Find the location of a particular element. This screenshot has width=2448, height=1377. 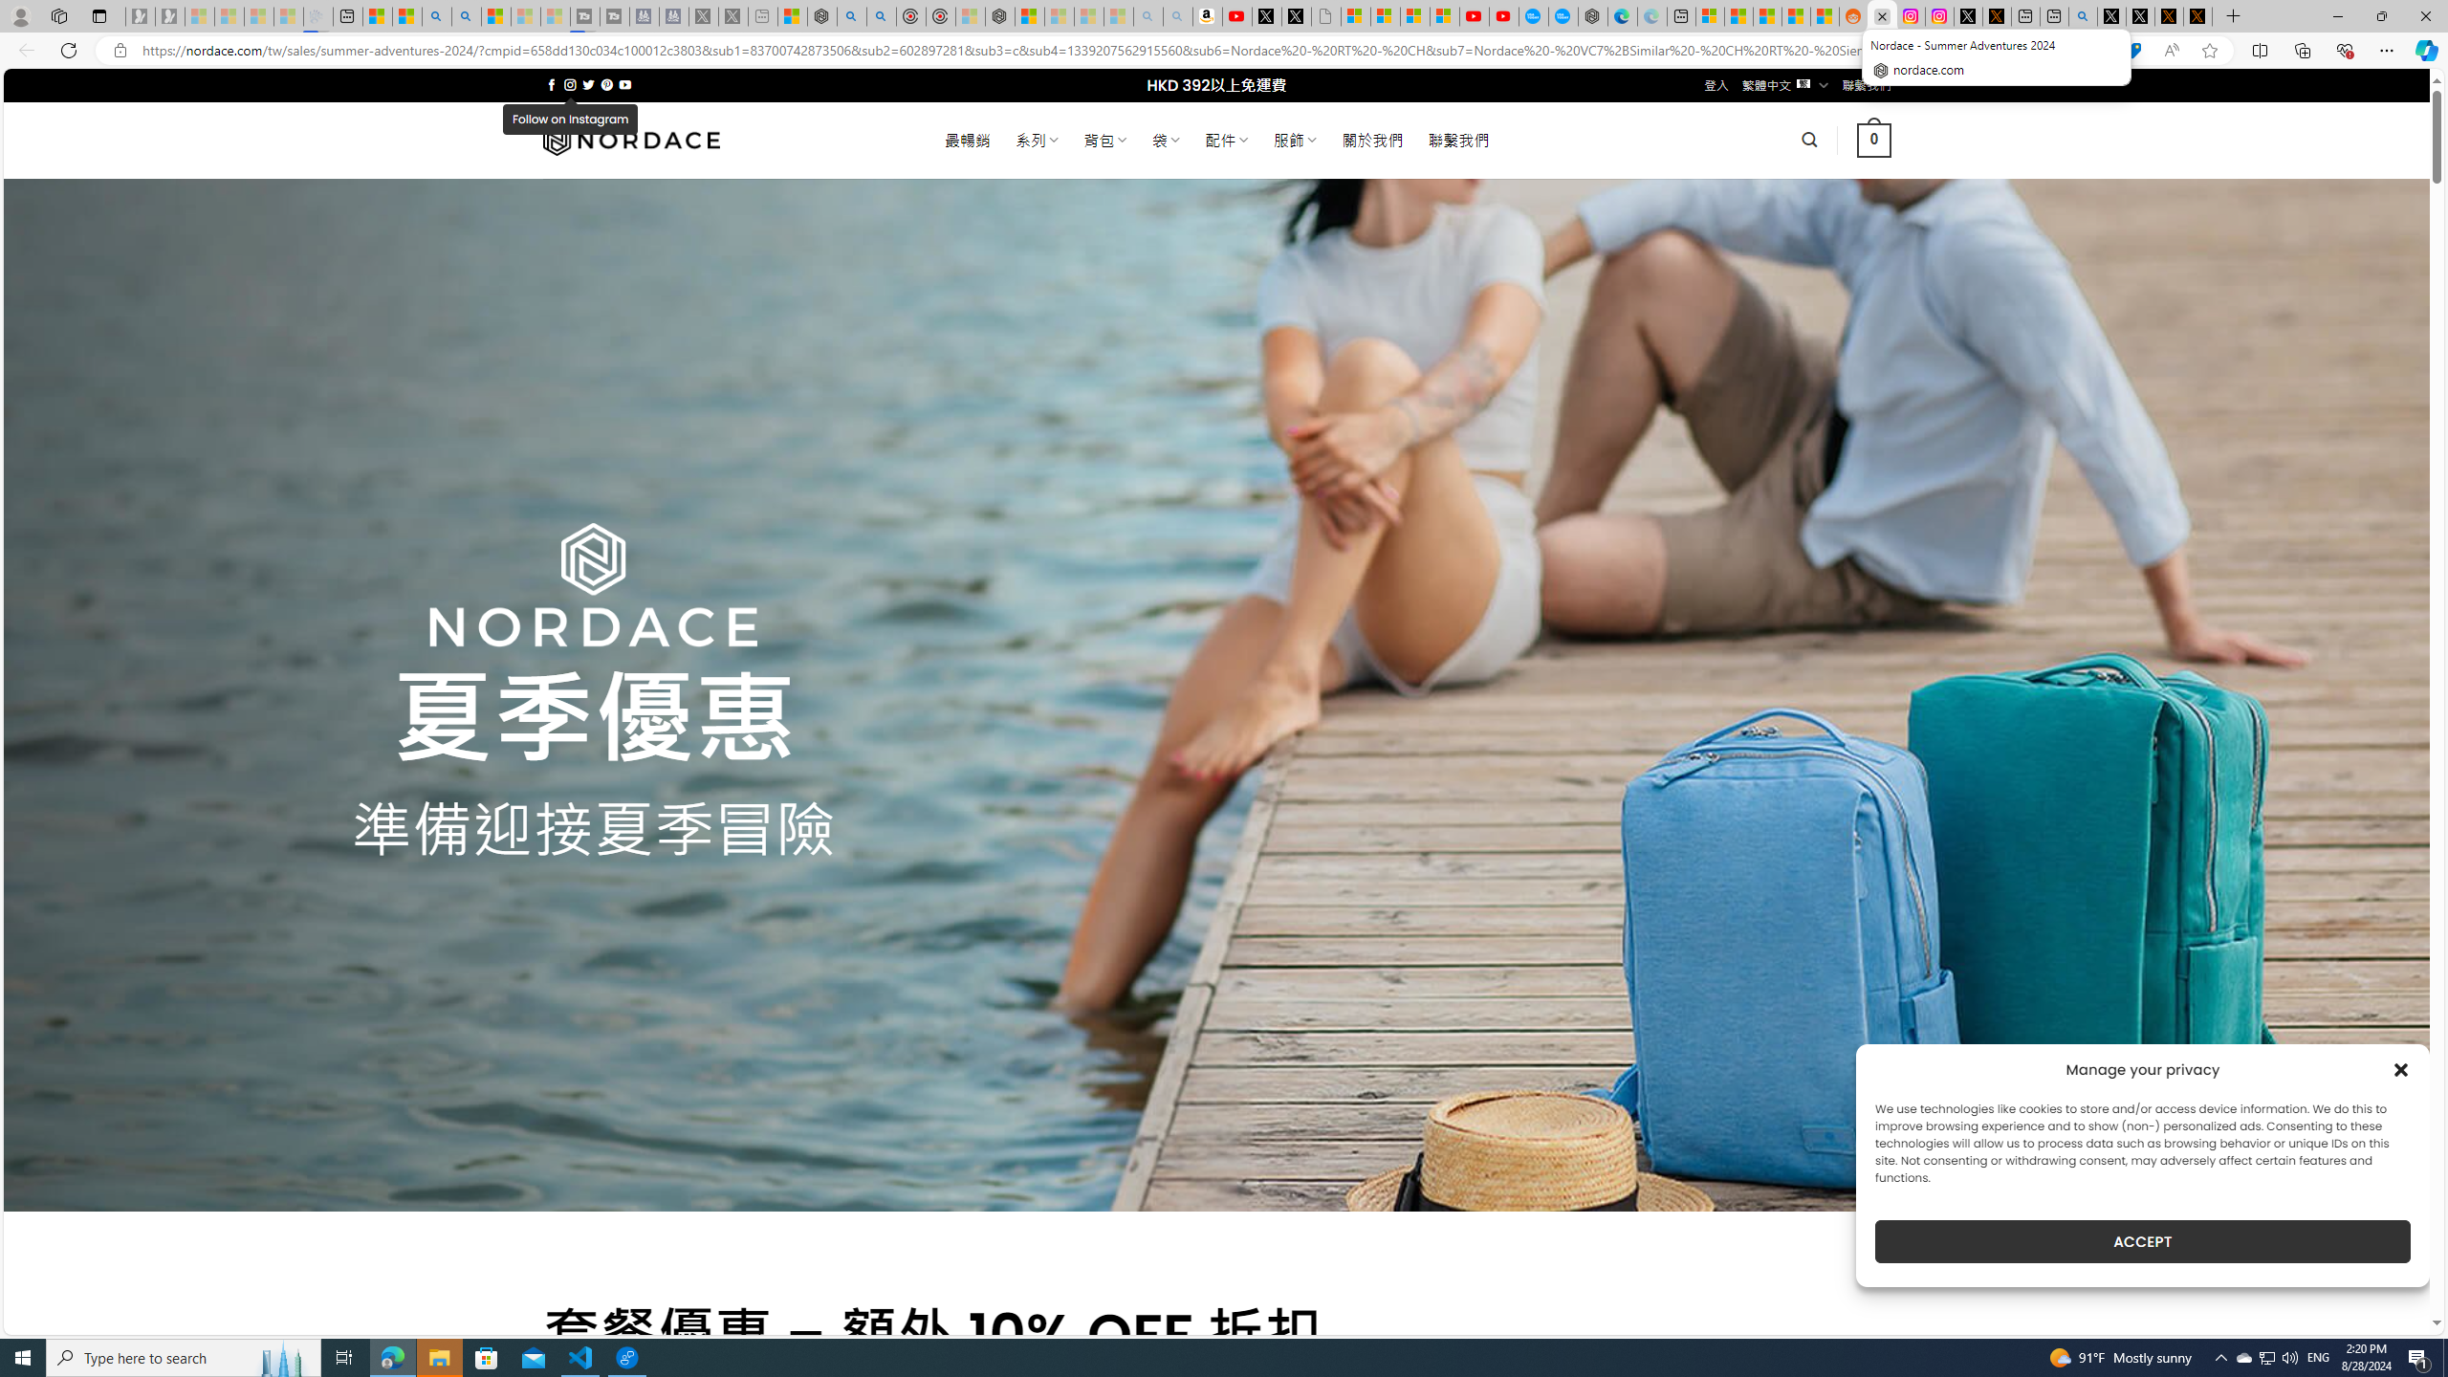

 0  is located at coordinates (1874, 140).